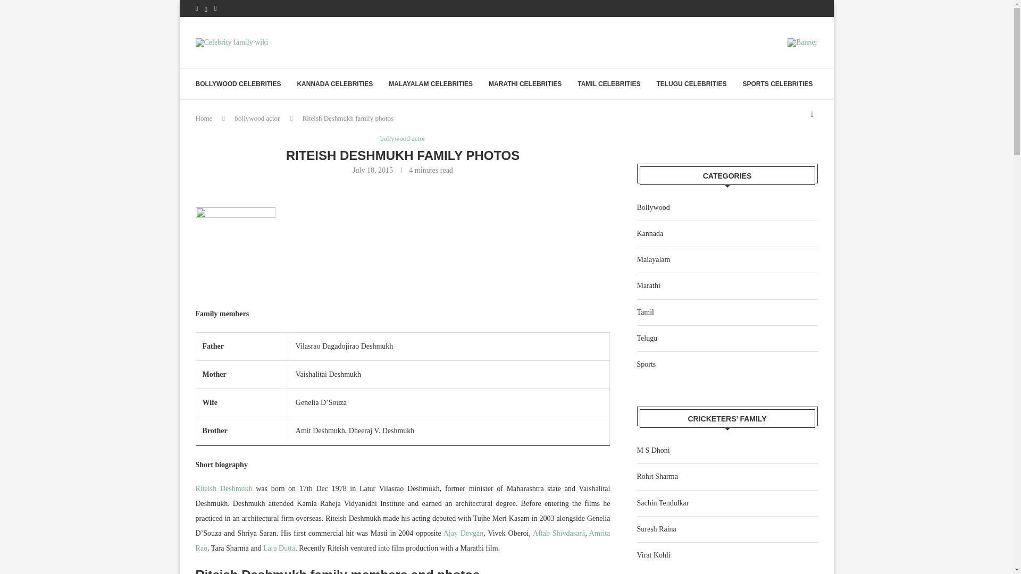 Image resolution: width=1021 pixels, height=574 pixels. Describe the element at coordinates (257, 118) in the screenshot. I see `bollywood actor` at that location.